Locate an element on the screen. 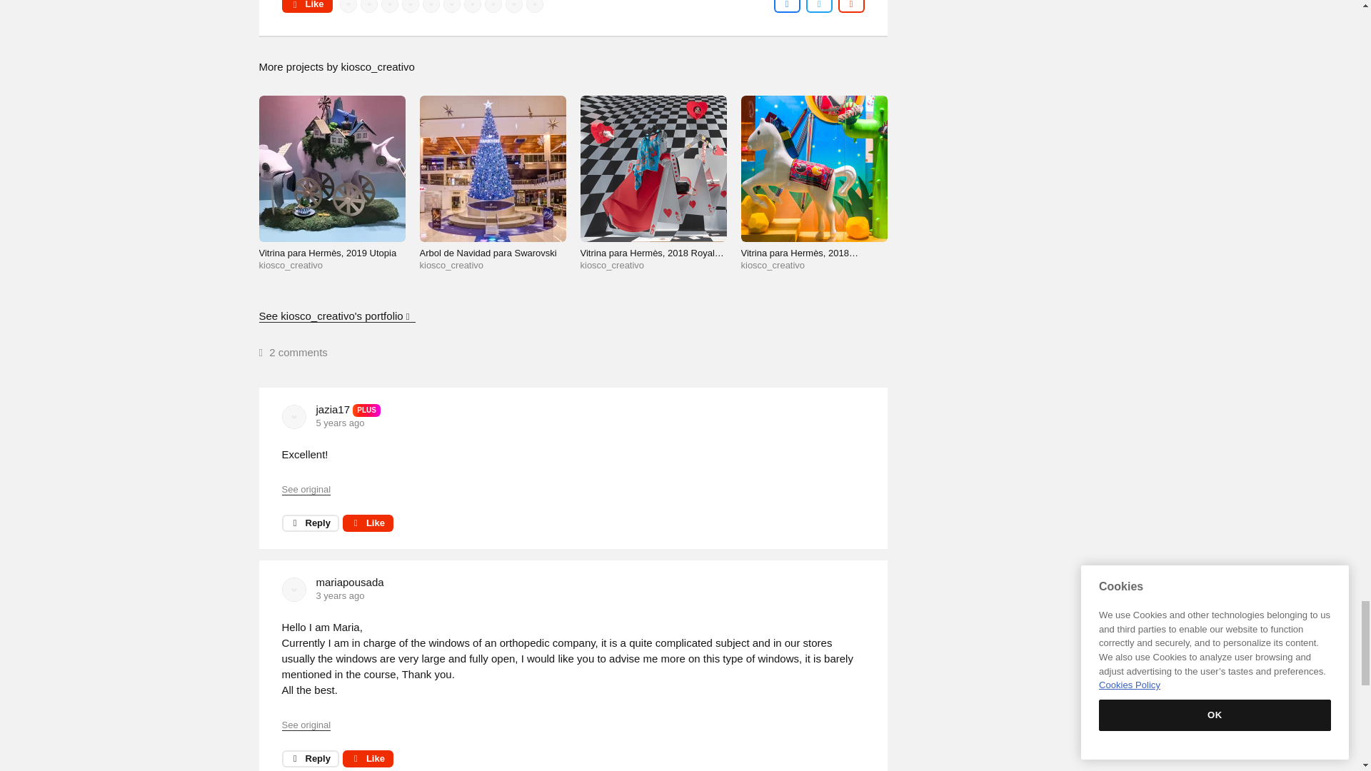 This screenshot has height=771, width=1371. Sol Charlotte is located at coordinates (390, 6).